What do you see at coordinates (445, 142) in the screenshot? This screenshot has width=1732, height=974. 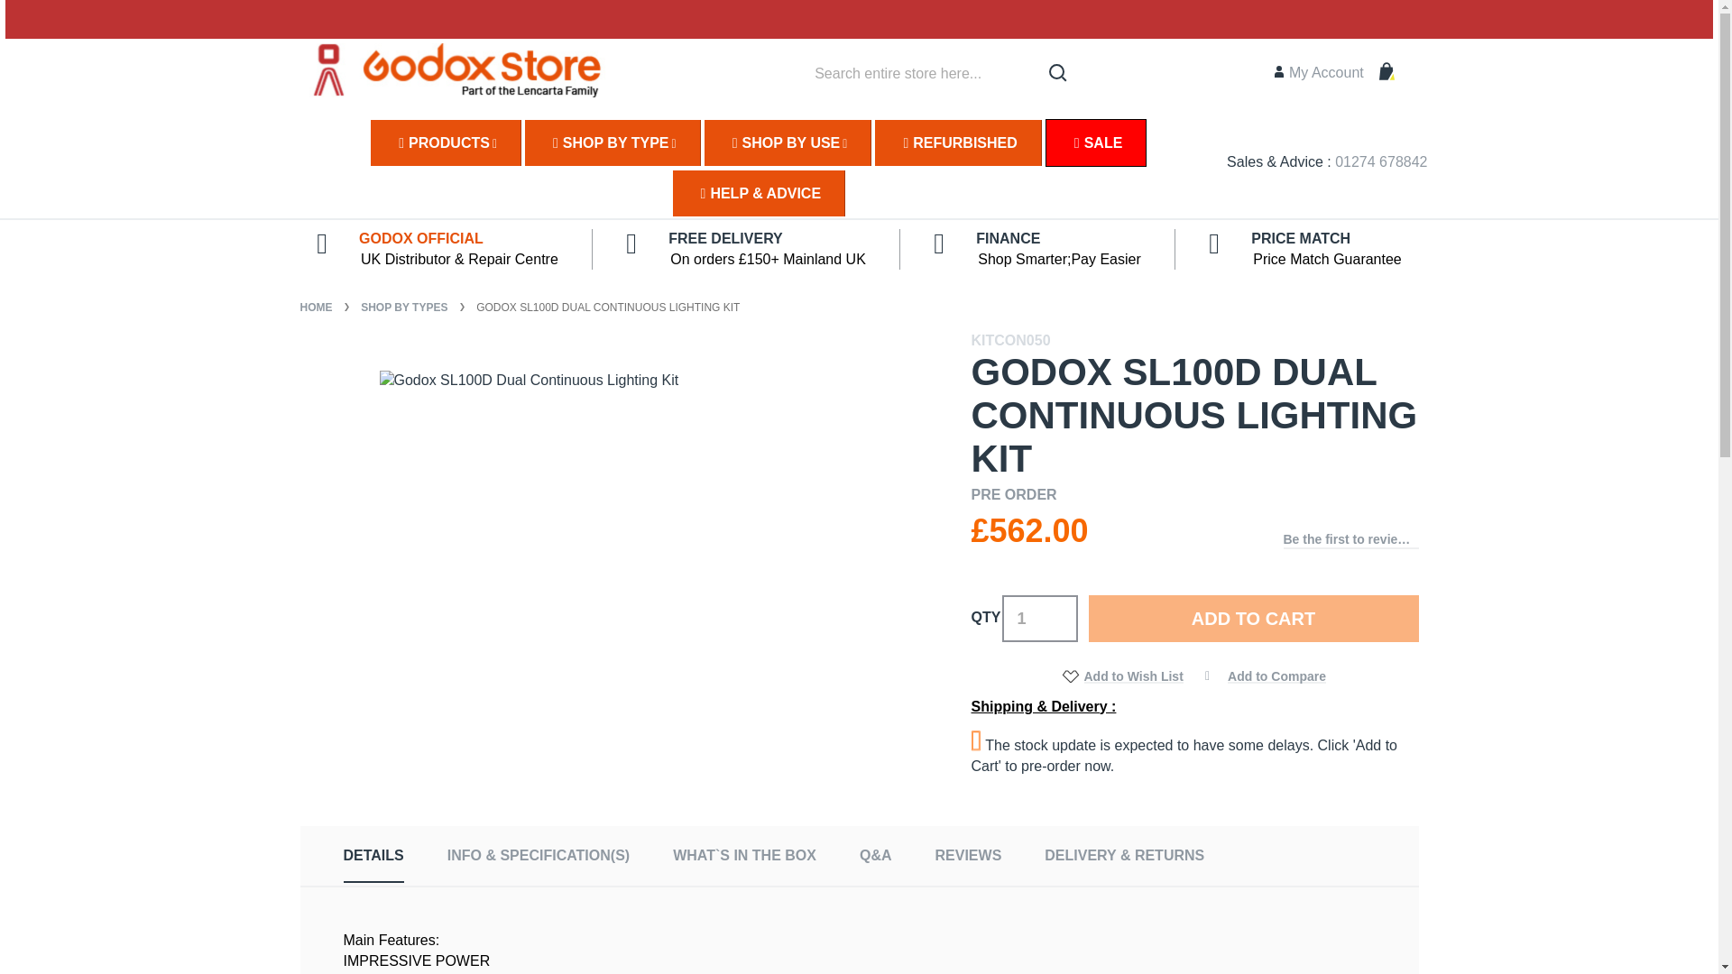 I see `Products` at bounding box center [445, 142].